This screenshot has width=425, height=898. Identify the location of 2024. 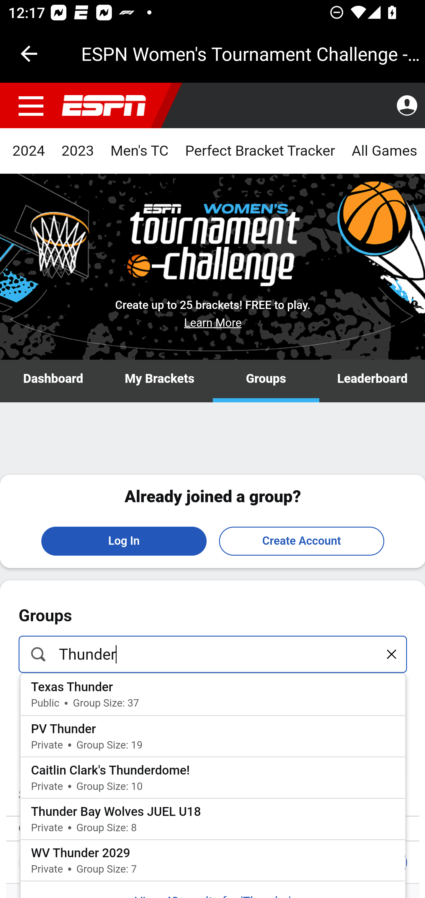
(29, 151).